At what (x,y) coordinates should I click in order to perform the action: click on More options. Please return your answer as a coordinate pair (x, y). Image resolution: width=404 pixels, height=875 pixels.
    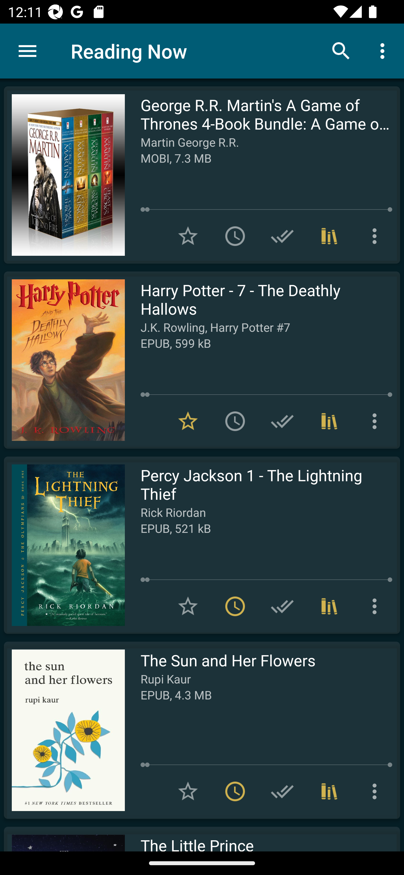
    Looking at the image, I should click on (377, 606).